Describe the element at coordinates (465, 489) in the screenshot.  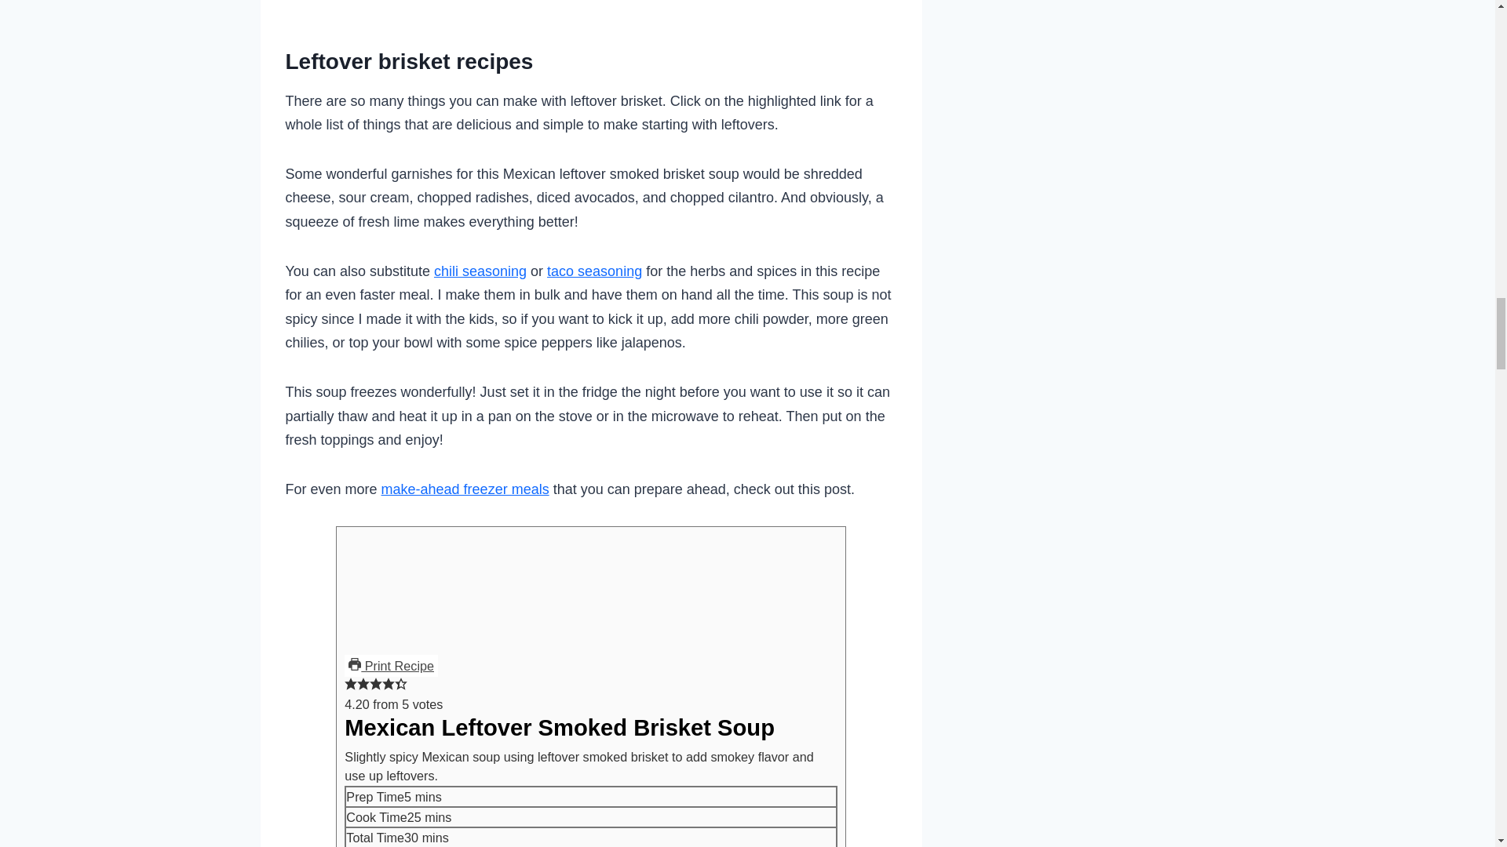
I see `make-ahead freezer meals` at that location.